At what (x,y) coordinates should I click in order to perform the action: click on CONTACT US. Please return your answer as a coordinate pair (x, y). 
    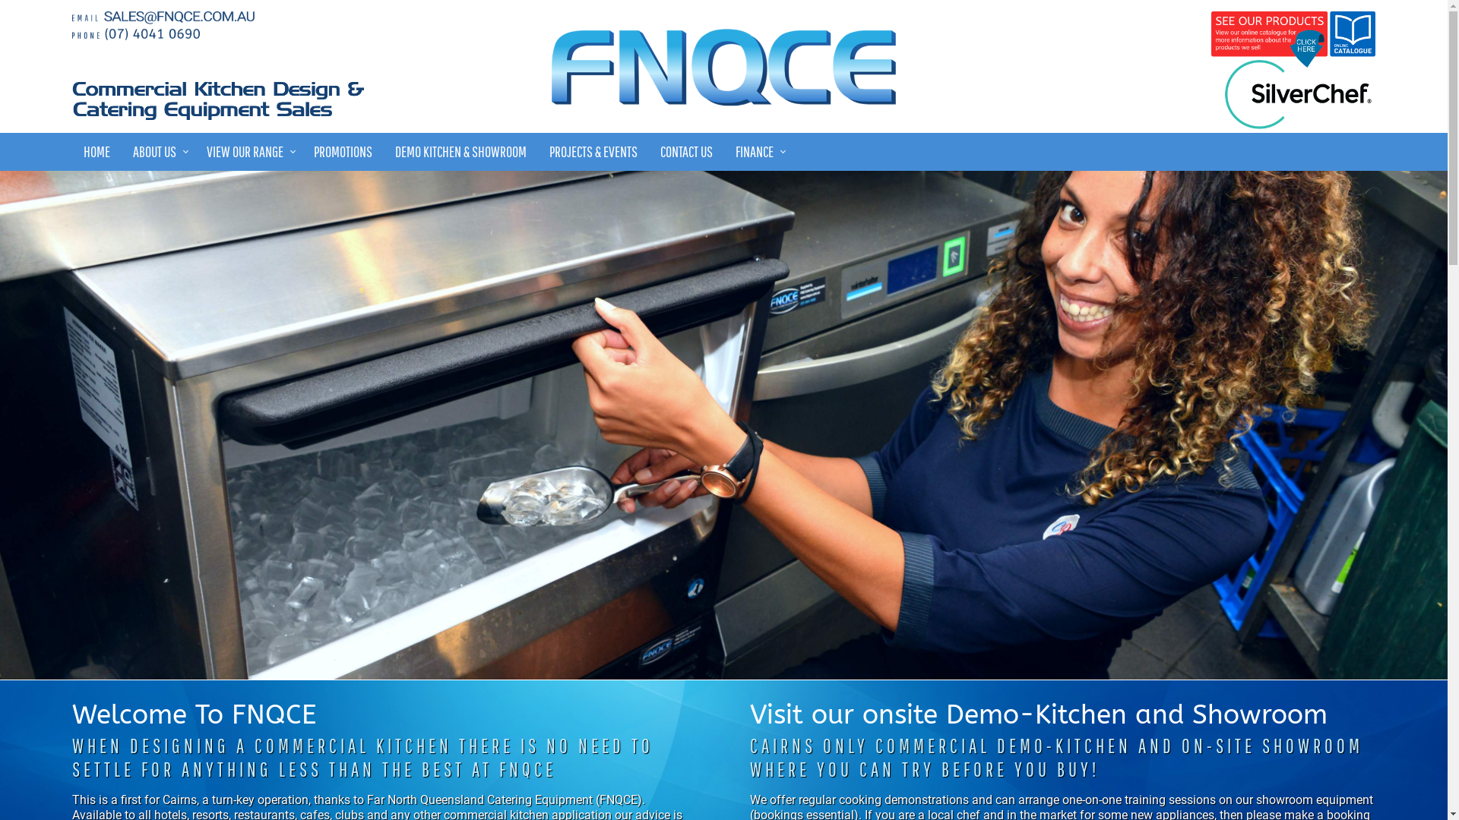
    Looking at the image, I should click on (687, 152).